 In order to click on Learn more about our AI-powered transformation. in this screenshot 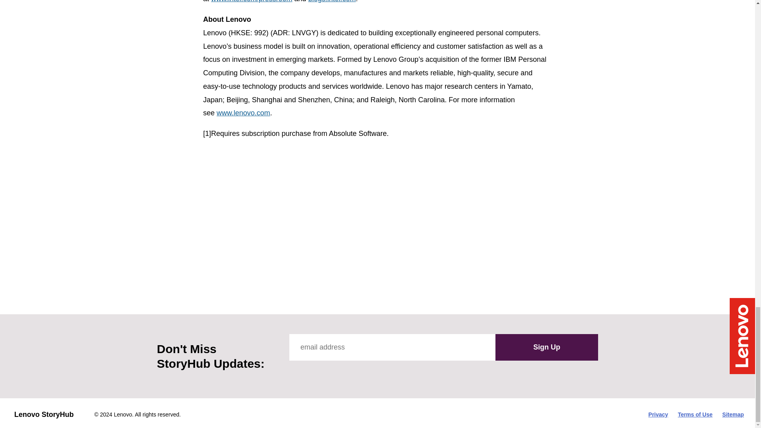, I will do `click(446, 265)`.